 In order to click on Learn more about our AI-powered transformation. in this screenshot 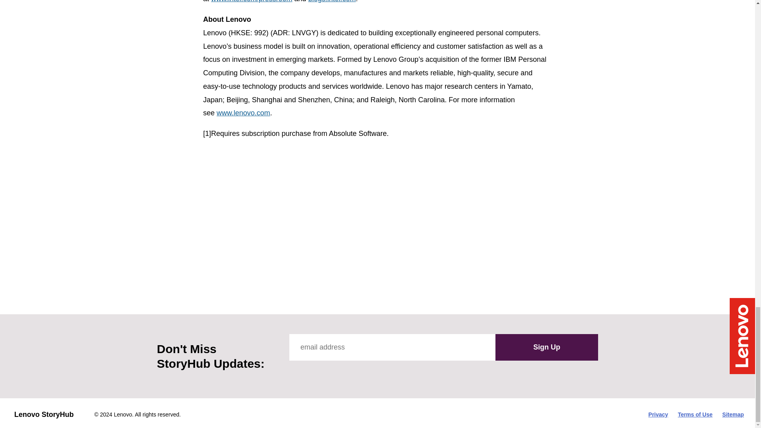, I will do `click(446, 265)`.